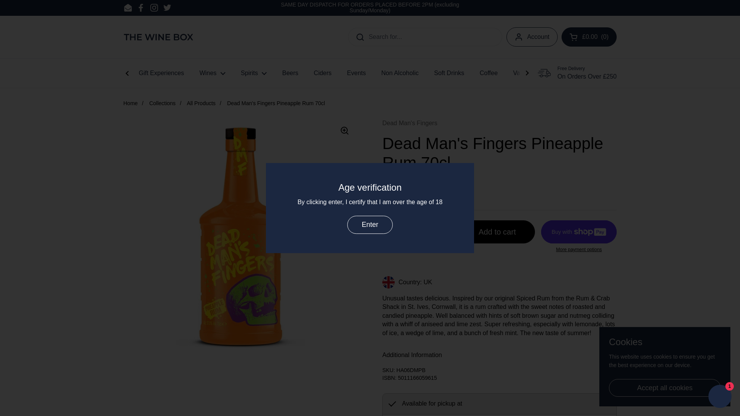 This screenshot has width=740, height=416. I want to click on 1, so click(418, 232).